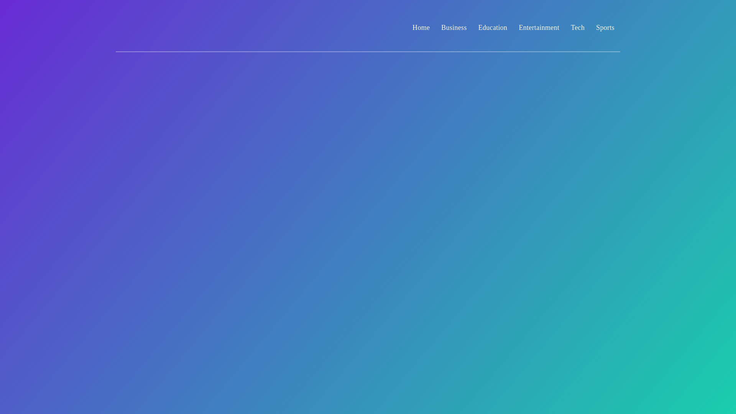  I want to click on Sparking Trend, so click(162, 36).